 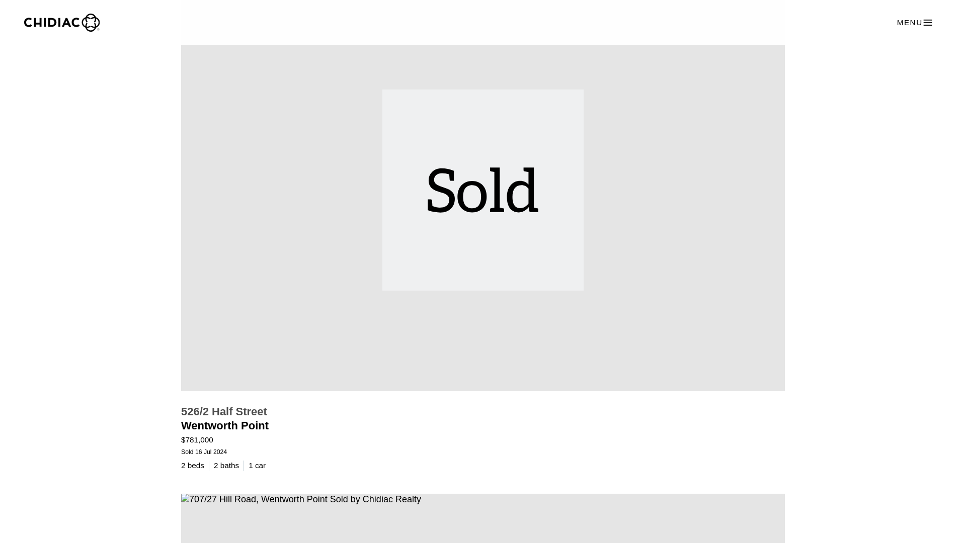 I want to click on SOLD, so click(x=483, y=518).